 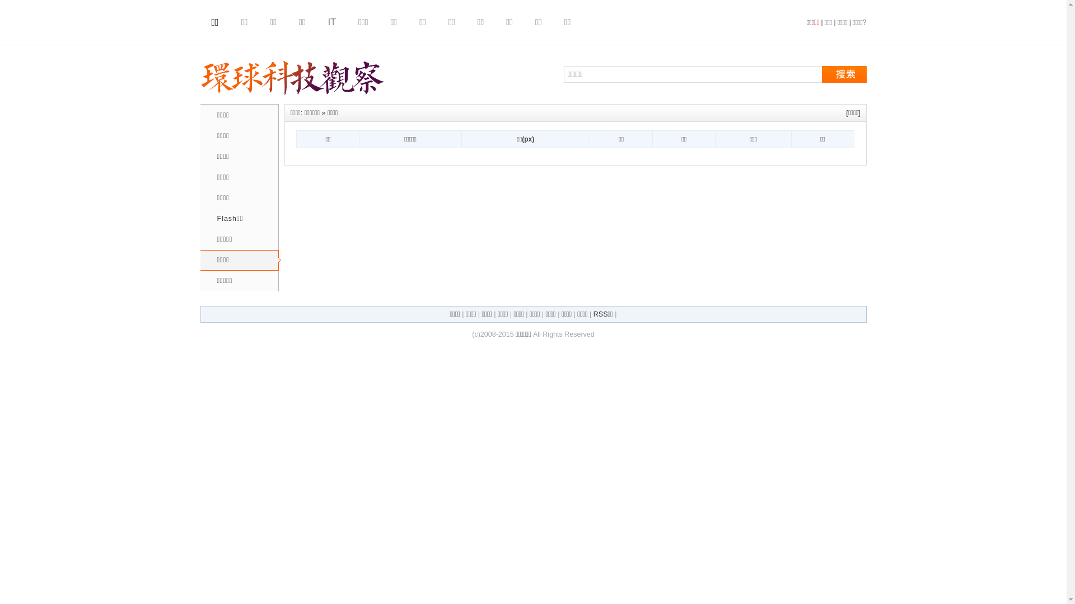 What do you see at coordinates (332, 22) in the screenshot?
I see `IT` at bounding box center [332, 22].